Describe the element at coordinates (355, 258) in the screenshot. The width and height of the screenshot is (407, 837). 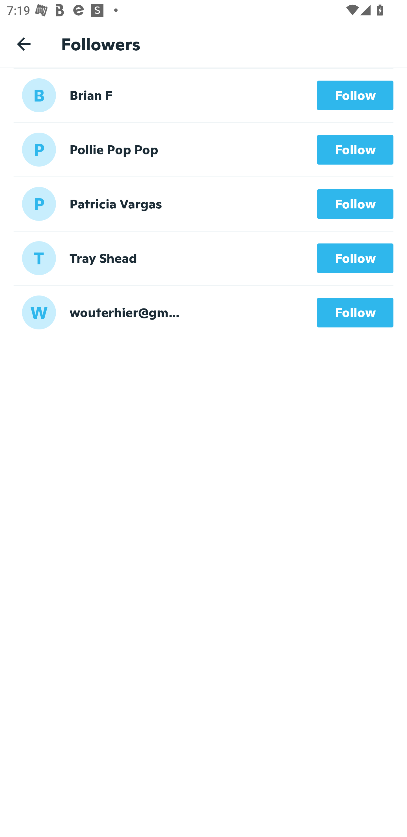
I see `Follow` at that location.